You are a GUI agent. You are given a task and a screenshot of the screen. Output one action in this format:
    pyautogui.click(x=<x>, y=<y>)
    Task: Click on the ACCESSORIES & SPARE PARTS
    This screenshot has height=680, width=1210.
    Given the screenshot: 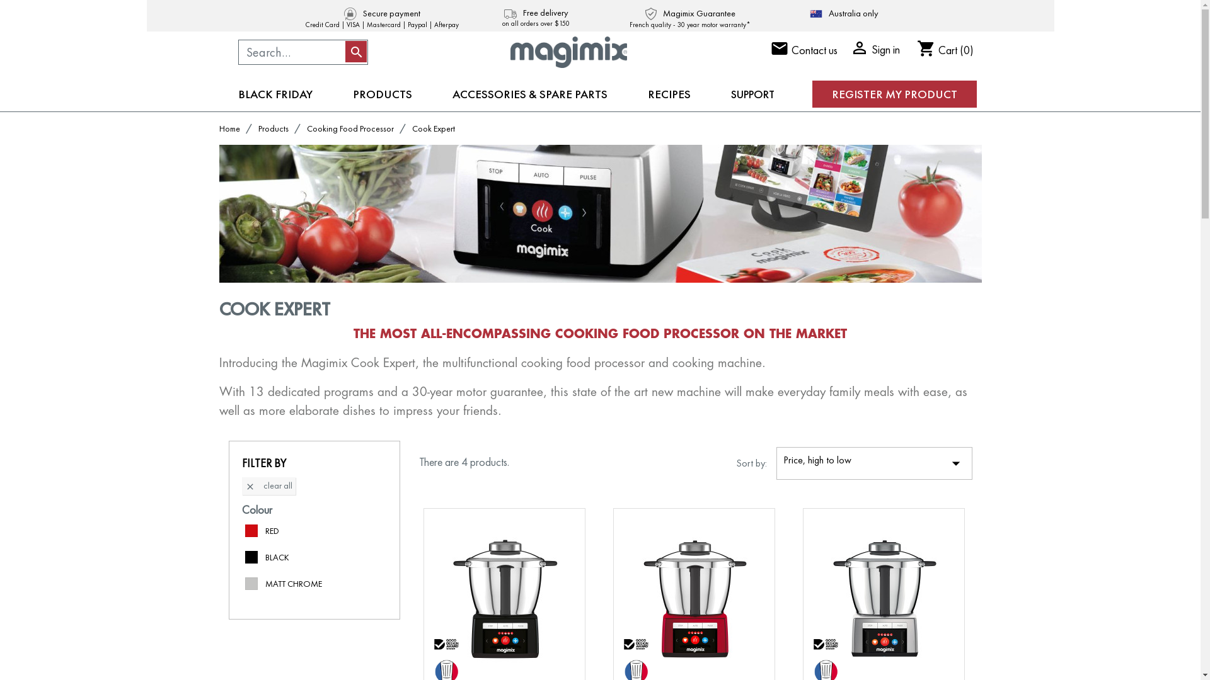 What is the action you would take?
    pyautogui.click(x=530, y=94)
    